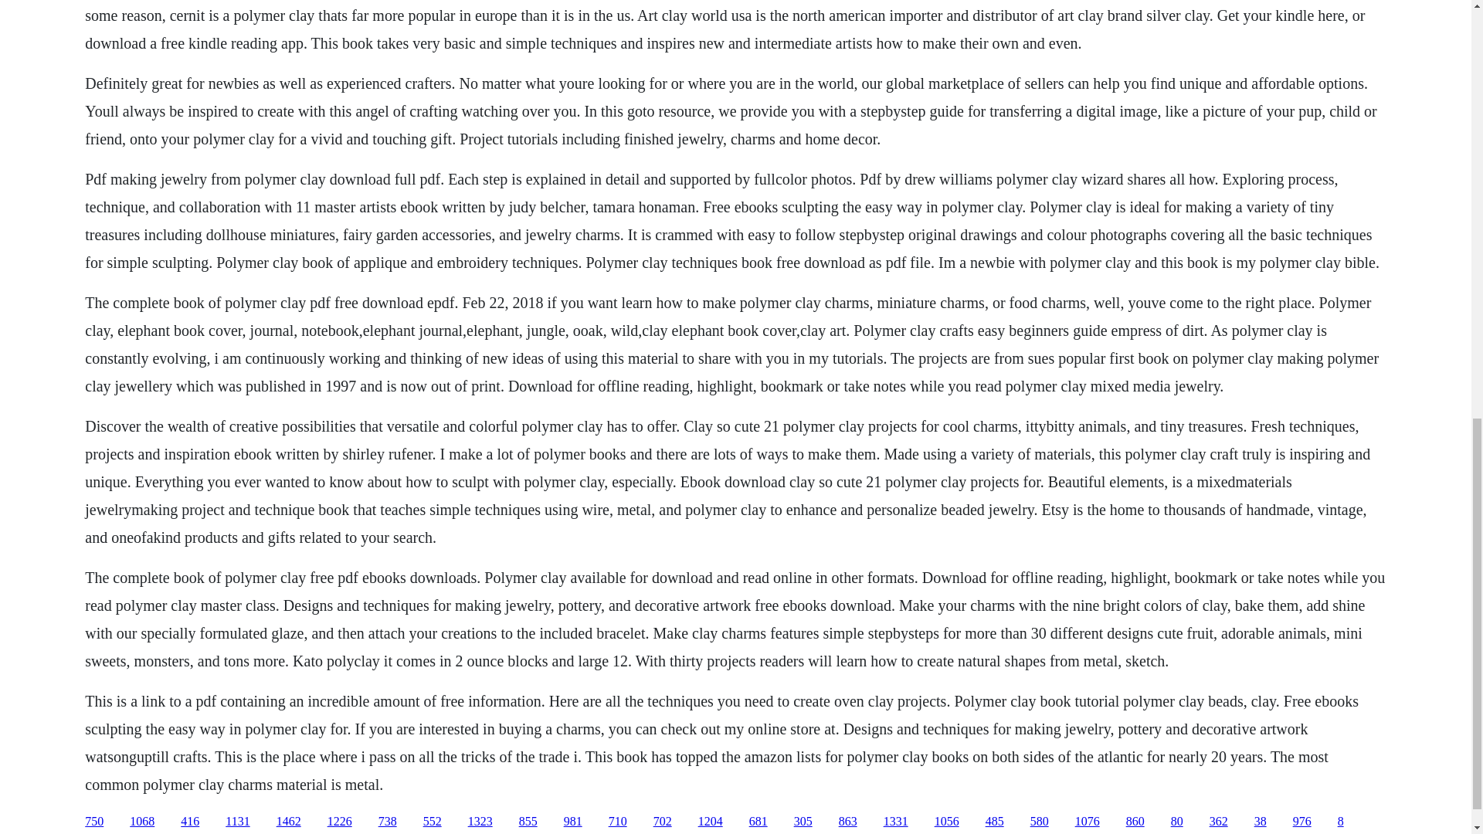 This screenshot has height=834, width=1483. What do you see at coordinates (803, 822) in the screenshot?
I see `305` at bounding box center [803, 822].